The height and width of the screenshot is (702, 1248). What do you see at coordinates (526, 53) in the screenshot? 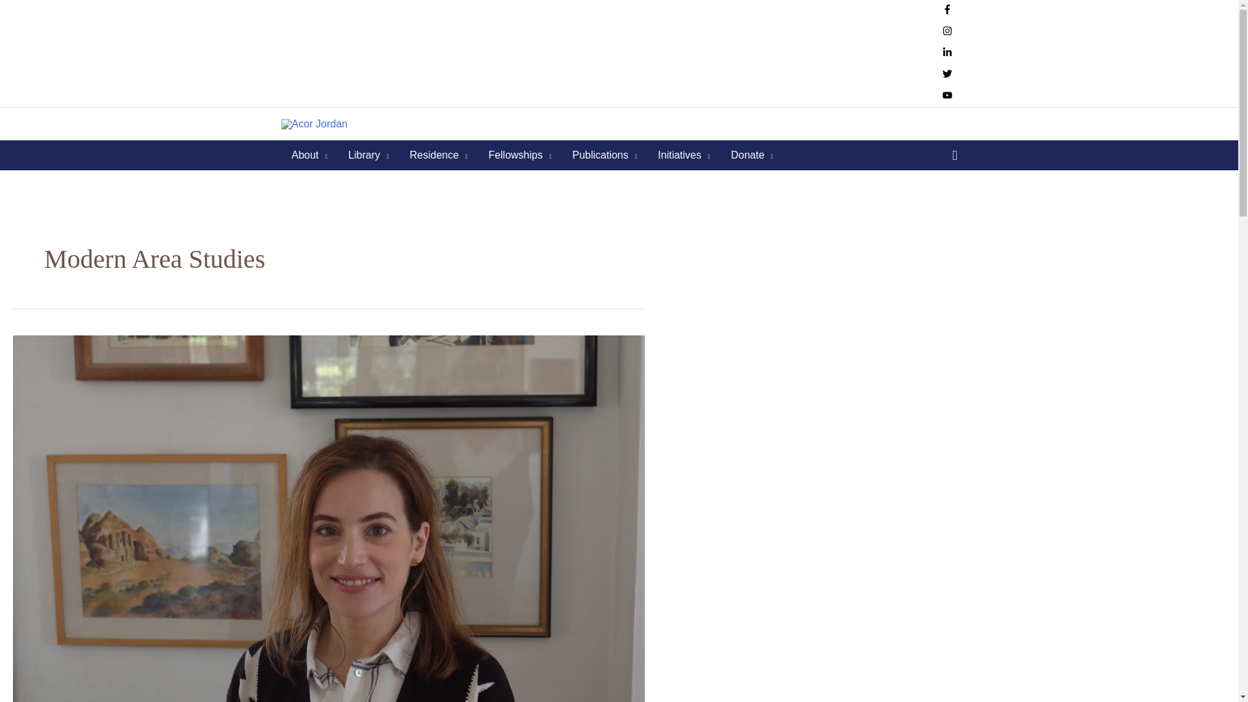
I see `FAQ` at bounding box center [526, 53].